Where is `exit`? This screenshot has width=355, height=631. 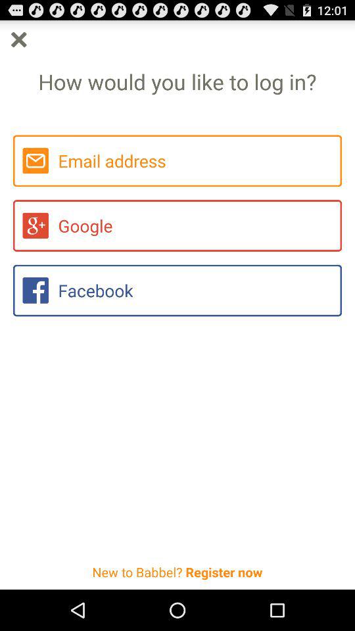
exit is located at coordinates (18, 39).